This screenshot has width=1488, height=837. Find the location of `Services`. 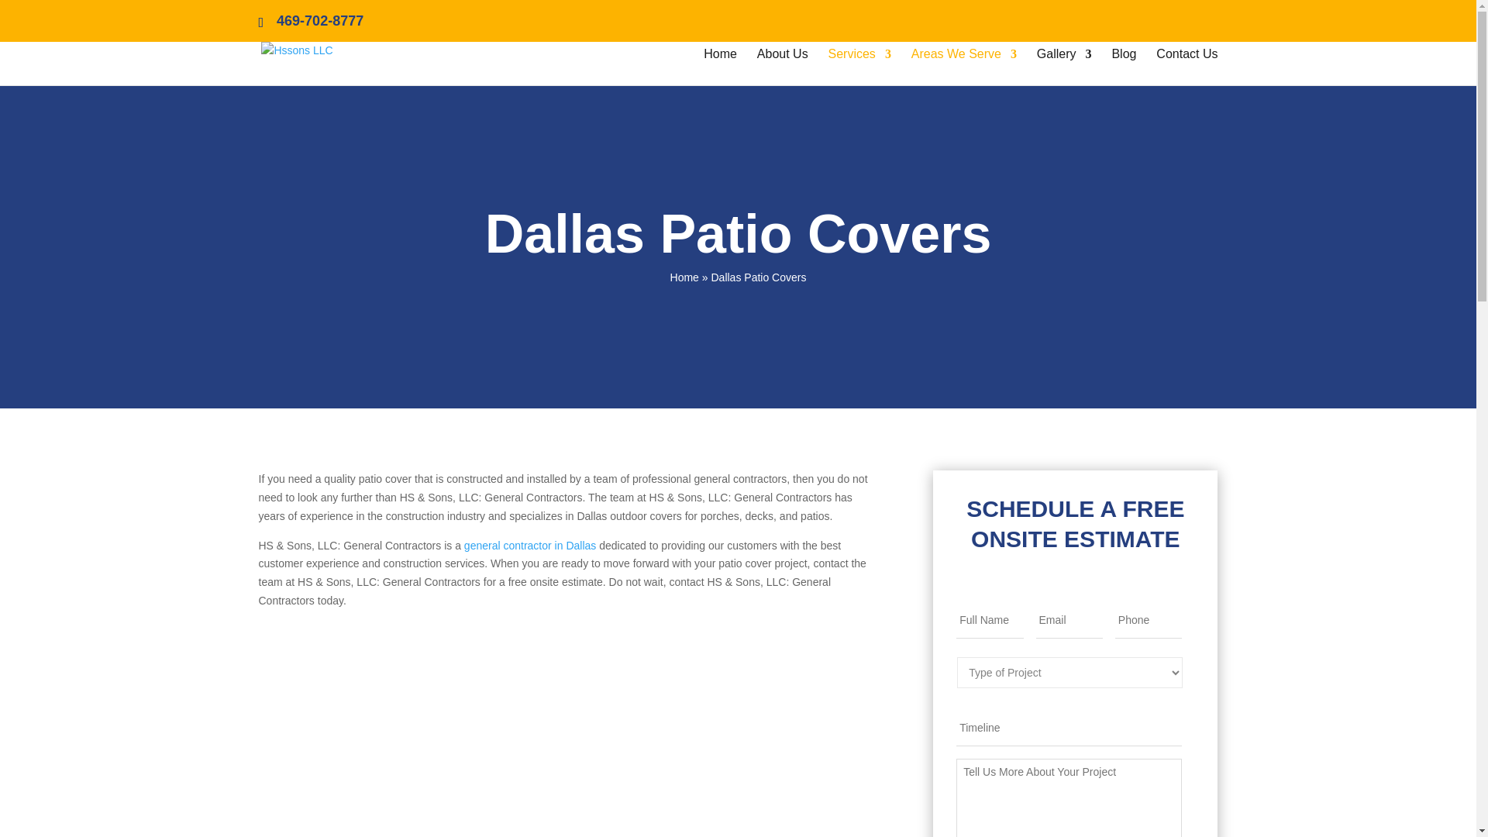

Services is located at coordinates (860, 67).